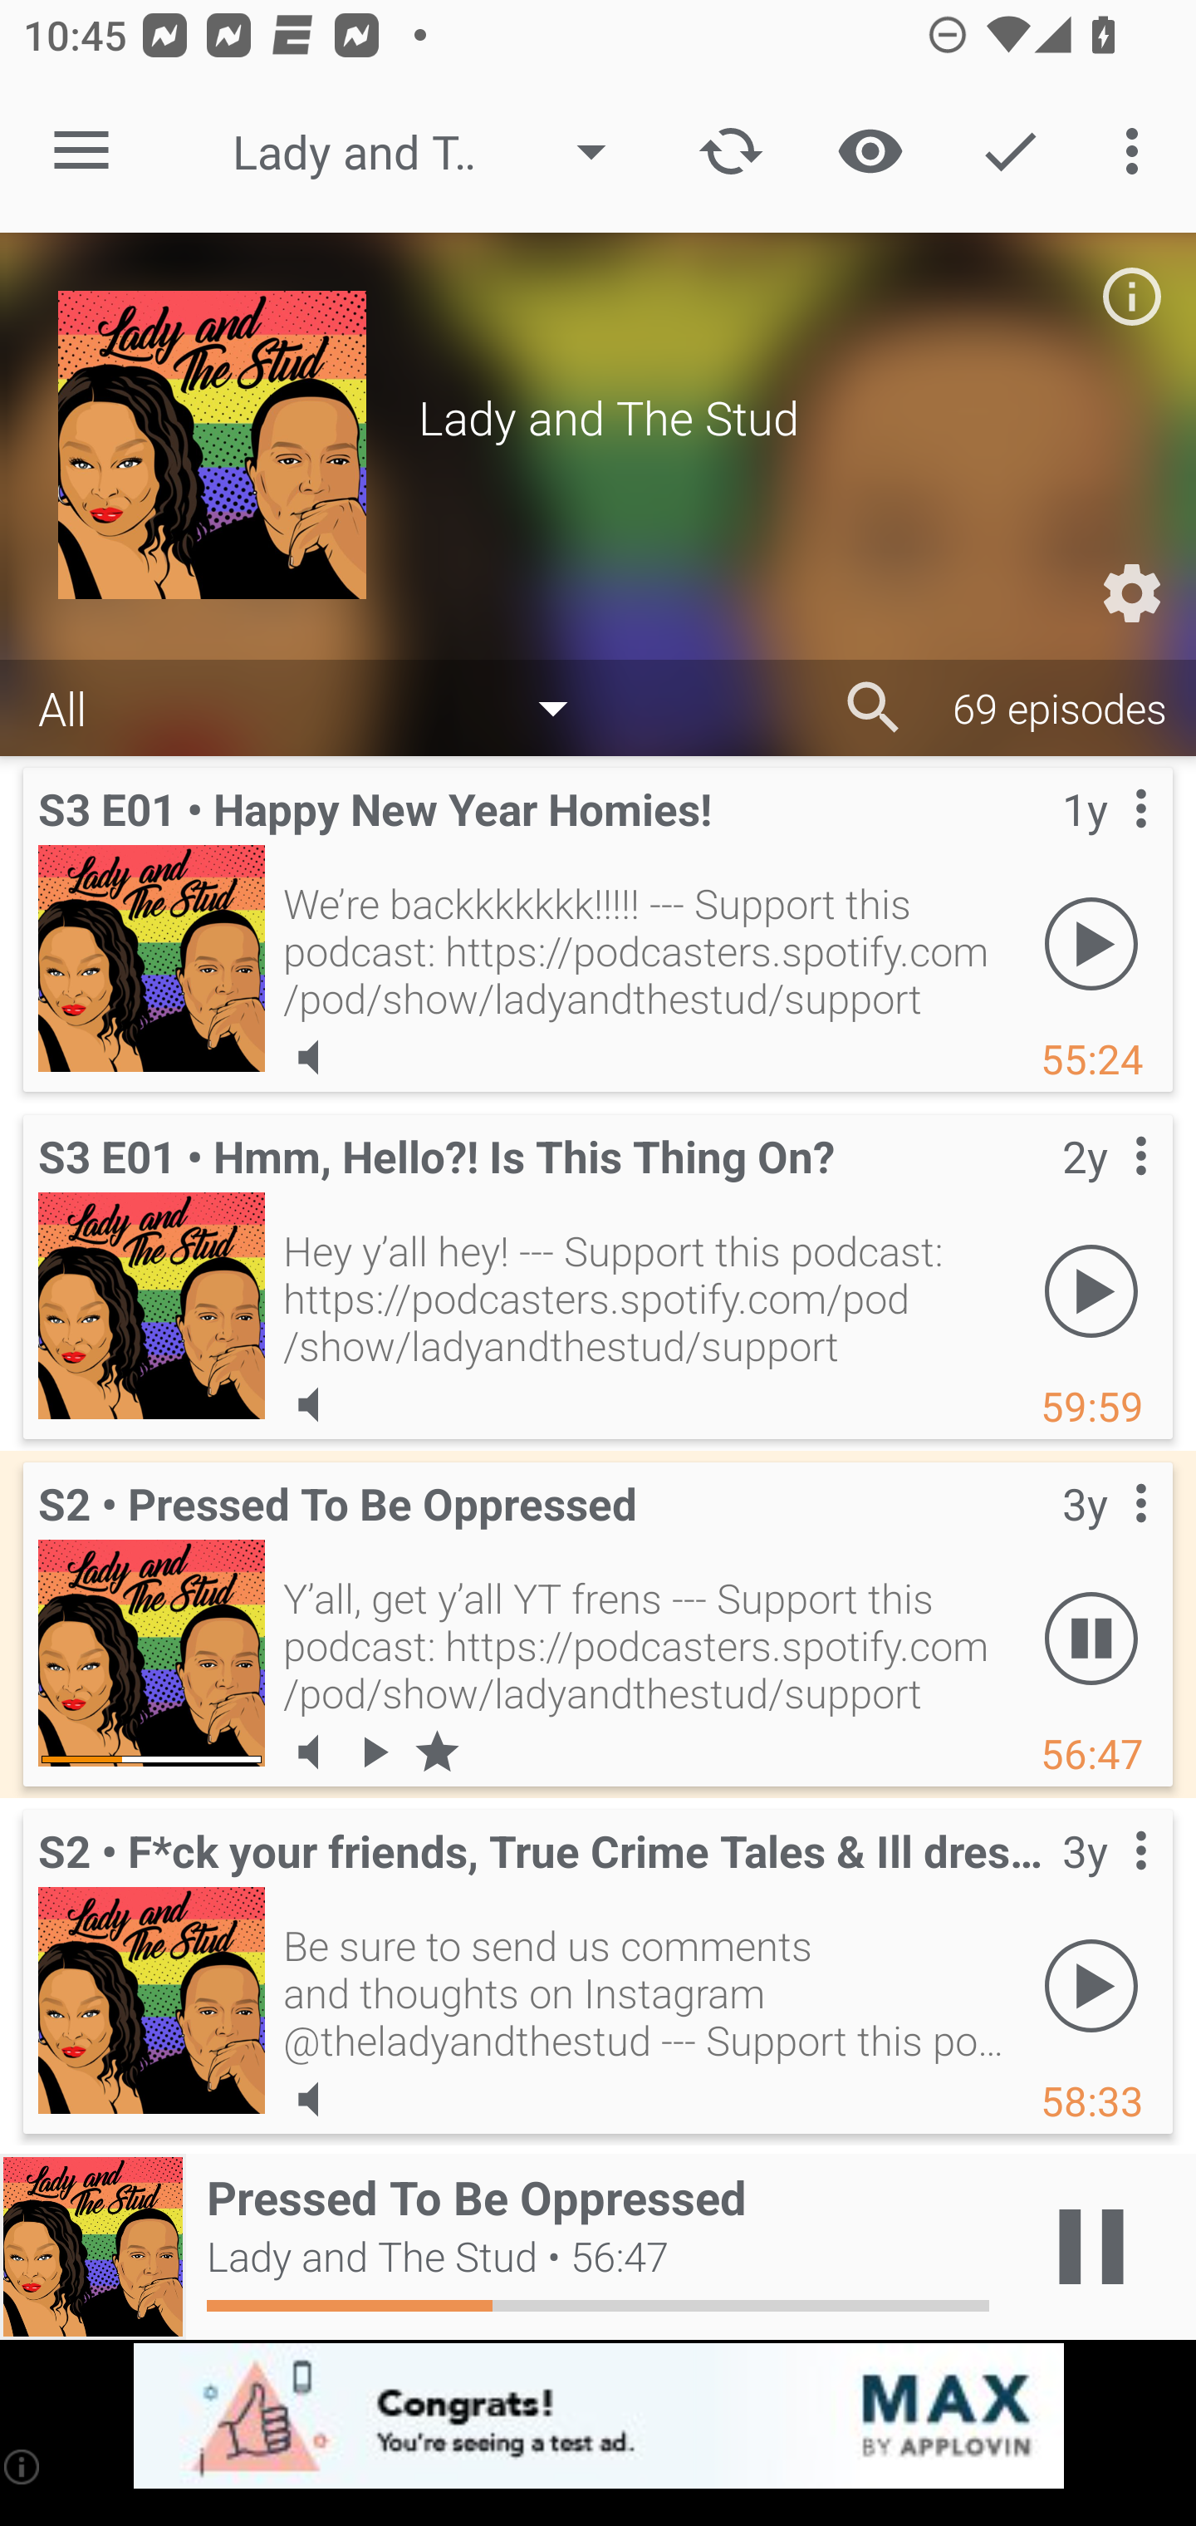 The height and width of the screenshot is (2526, 1196). I want to click on Search, so click(874, 708).